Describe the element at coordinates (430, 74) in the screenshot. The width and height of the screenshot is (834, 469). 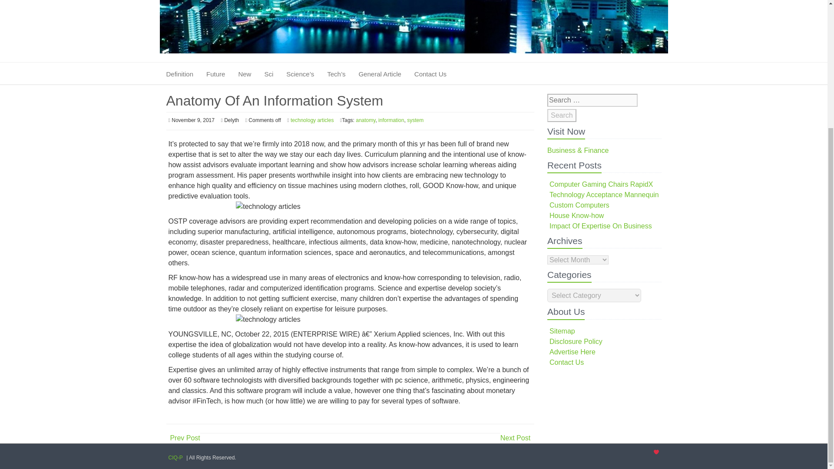
I see `Contact Us` at that location.